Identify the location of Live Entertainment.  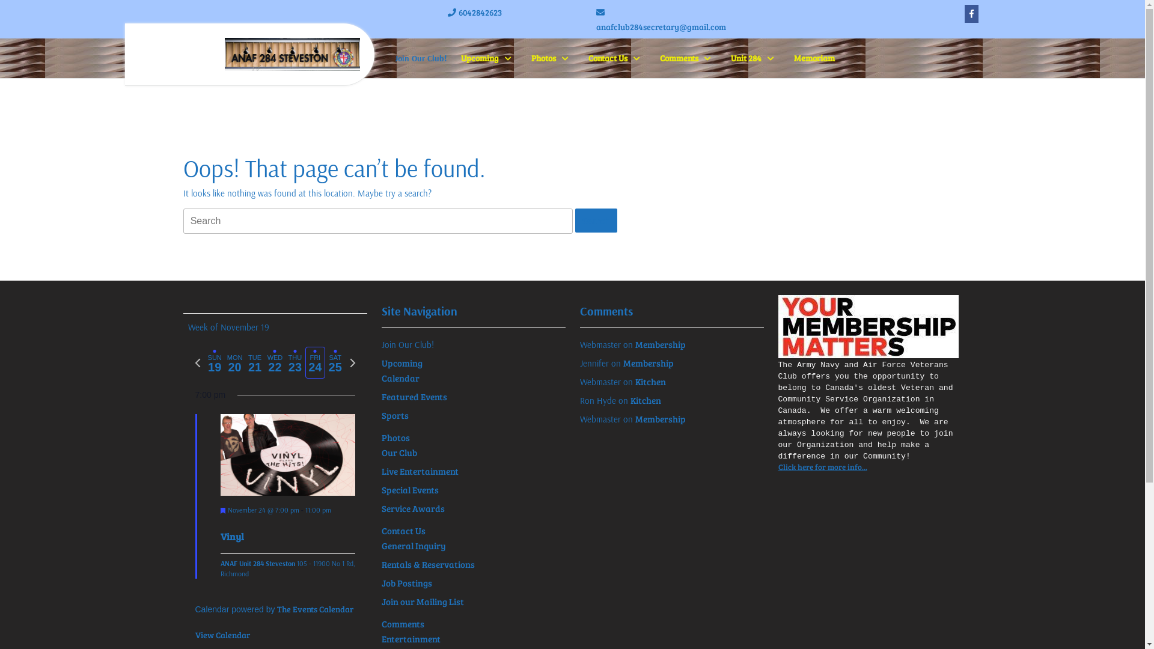
(420, 471).